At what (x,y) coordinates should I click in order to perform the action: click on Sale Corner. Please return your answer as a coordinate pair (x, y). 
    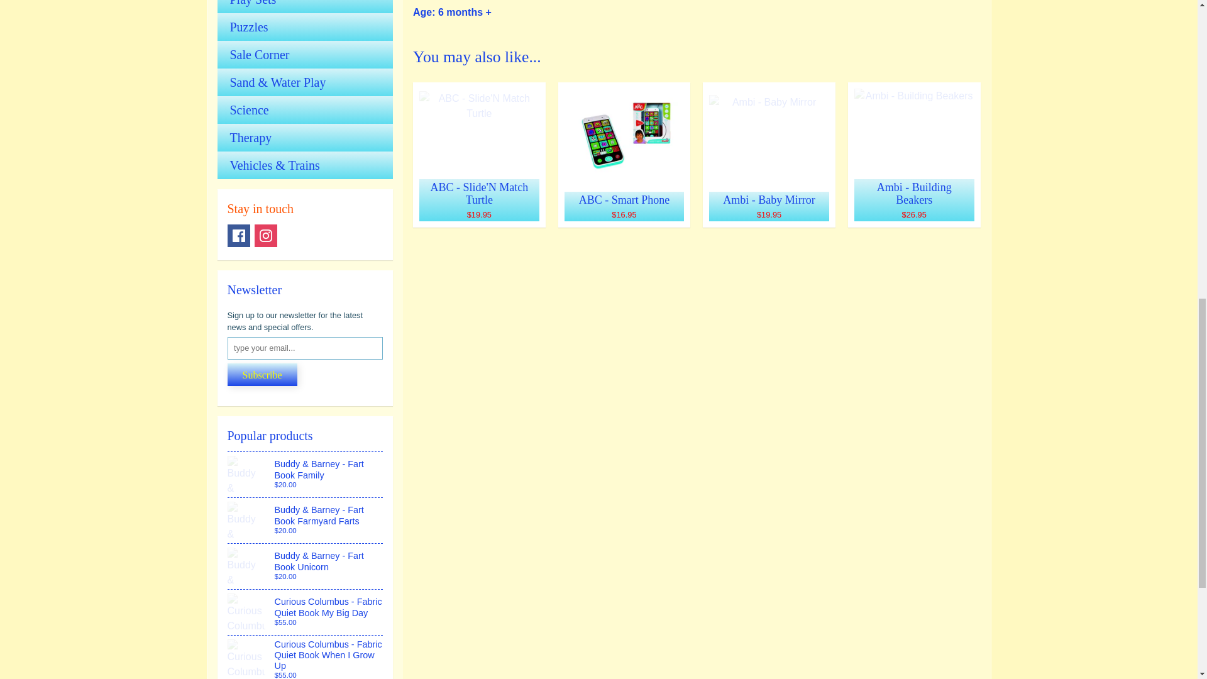
    Looking at the image, I should click on (305, 54).